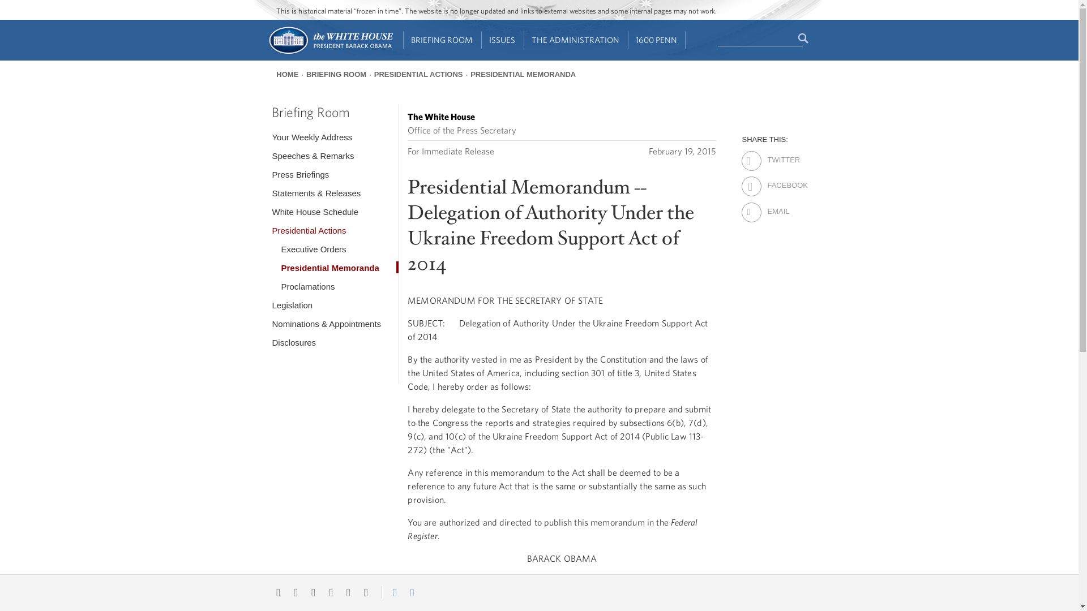 Image resolution: width=1087 pixels, height=611 pixels. Describe the element at coordinates (777, 178) in the screenshot. I see `Facebook` at that location.